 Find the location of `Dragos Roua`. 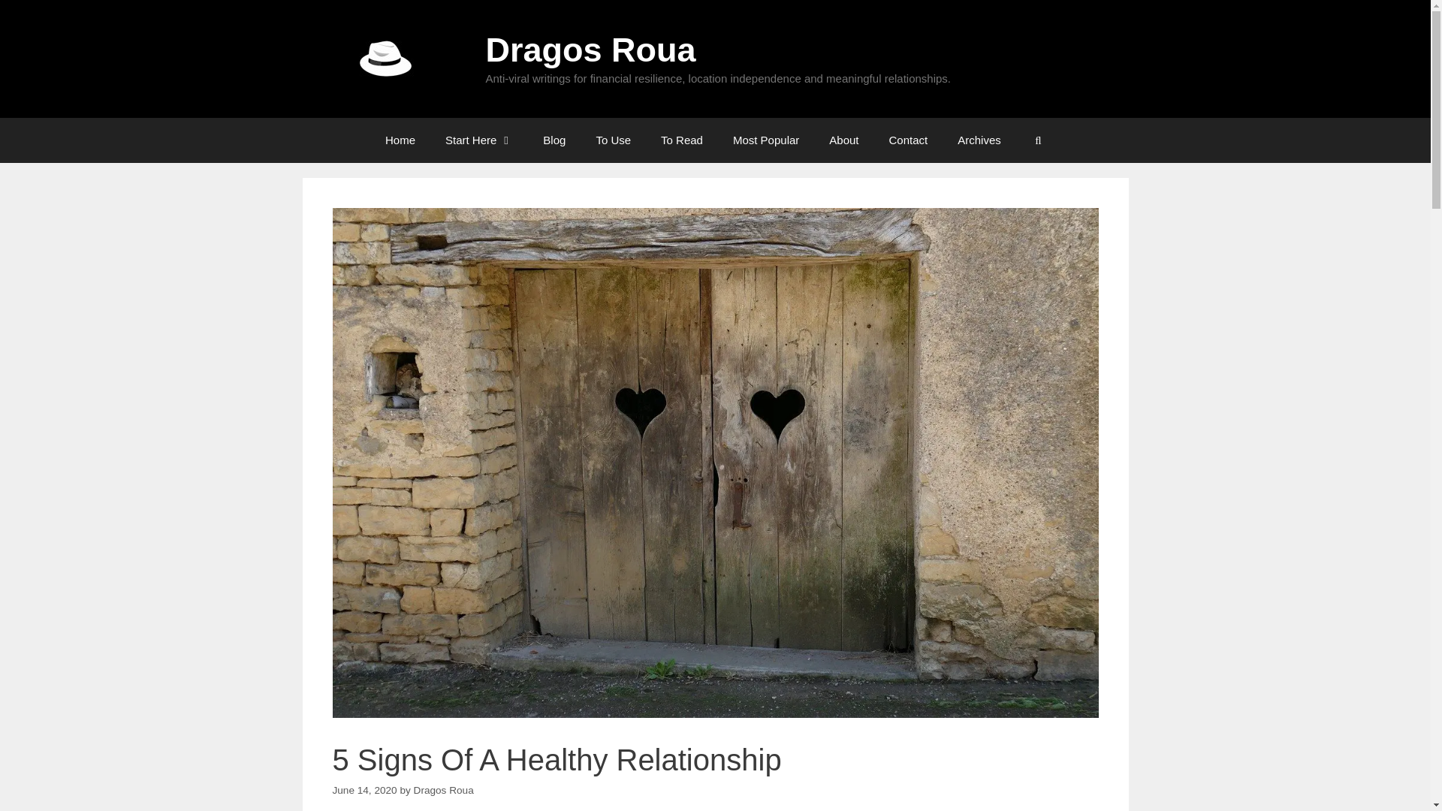

Dragos Roua is located at coordinates (385, 59).